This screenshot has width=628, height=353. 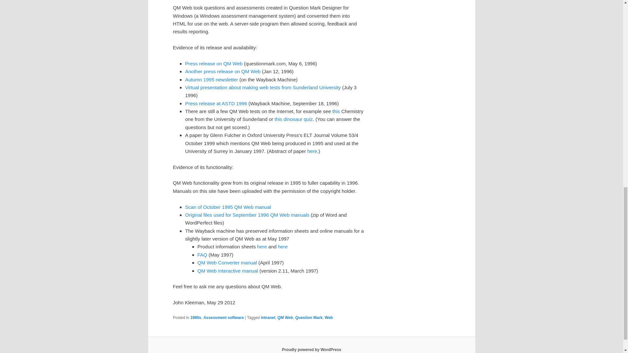 I want to click on 1990s, so click(x=196, y=318).